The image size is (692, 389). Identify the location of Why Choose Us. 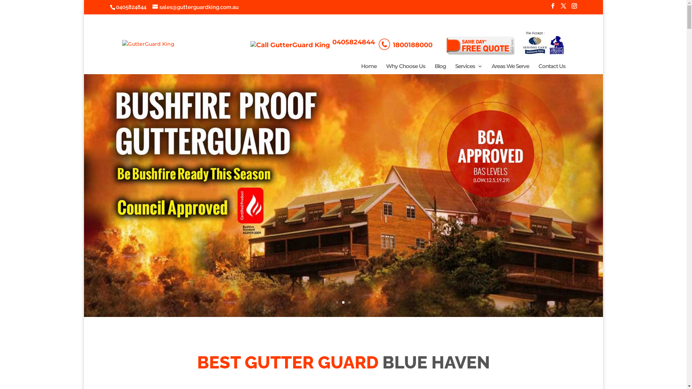
(405, 68).